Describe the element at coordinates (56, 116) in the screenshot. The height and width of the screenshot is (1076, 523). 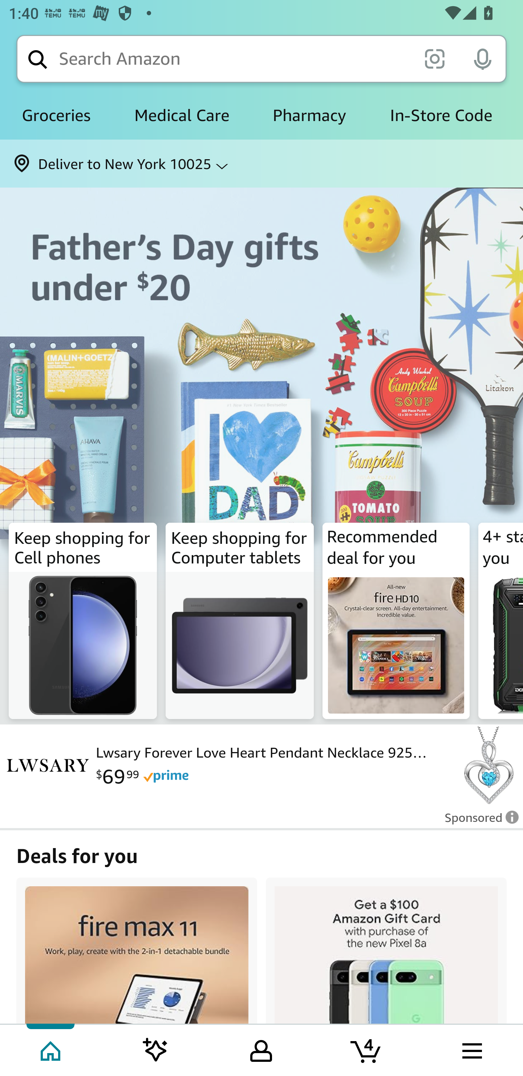
I see `Groceries` at that location.